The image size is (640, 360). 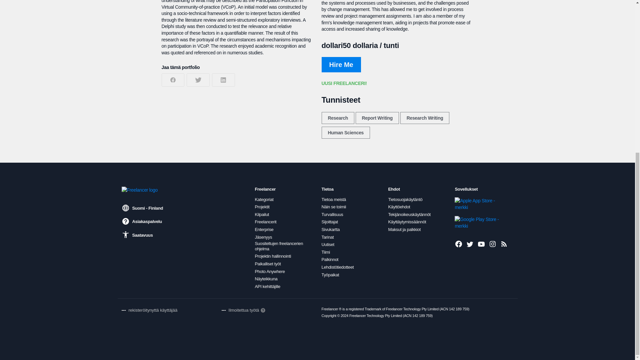 What do you see at coordinates (493, 244) in the screenshot?
I see `Freelancer Instagramissa` at bounding box center [493, 244].